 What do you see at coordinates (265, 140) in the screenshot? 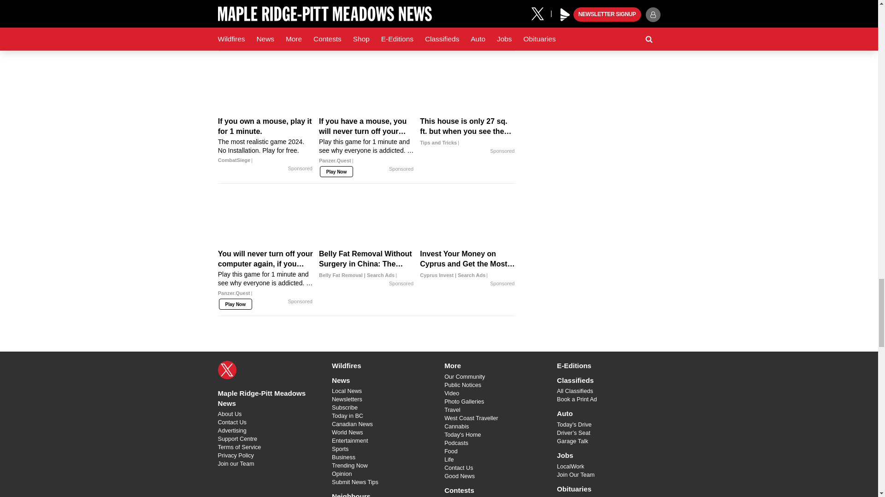
I see `If you own a mouse, play it for 1 minute.` at bounding box center [265, 140].